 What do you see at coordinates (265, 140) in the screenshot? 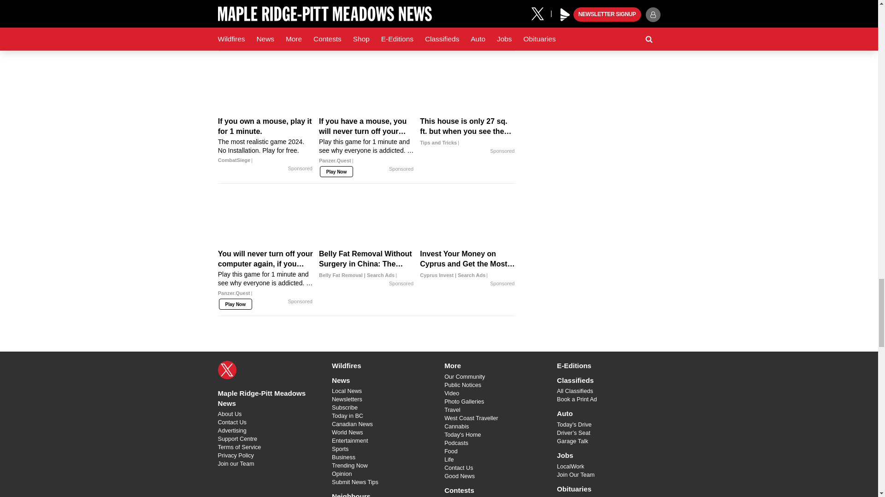
I see `If you own a mouse, play it for 1 minute.` at bounding box center [265, 140].